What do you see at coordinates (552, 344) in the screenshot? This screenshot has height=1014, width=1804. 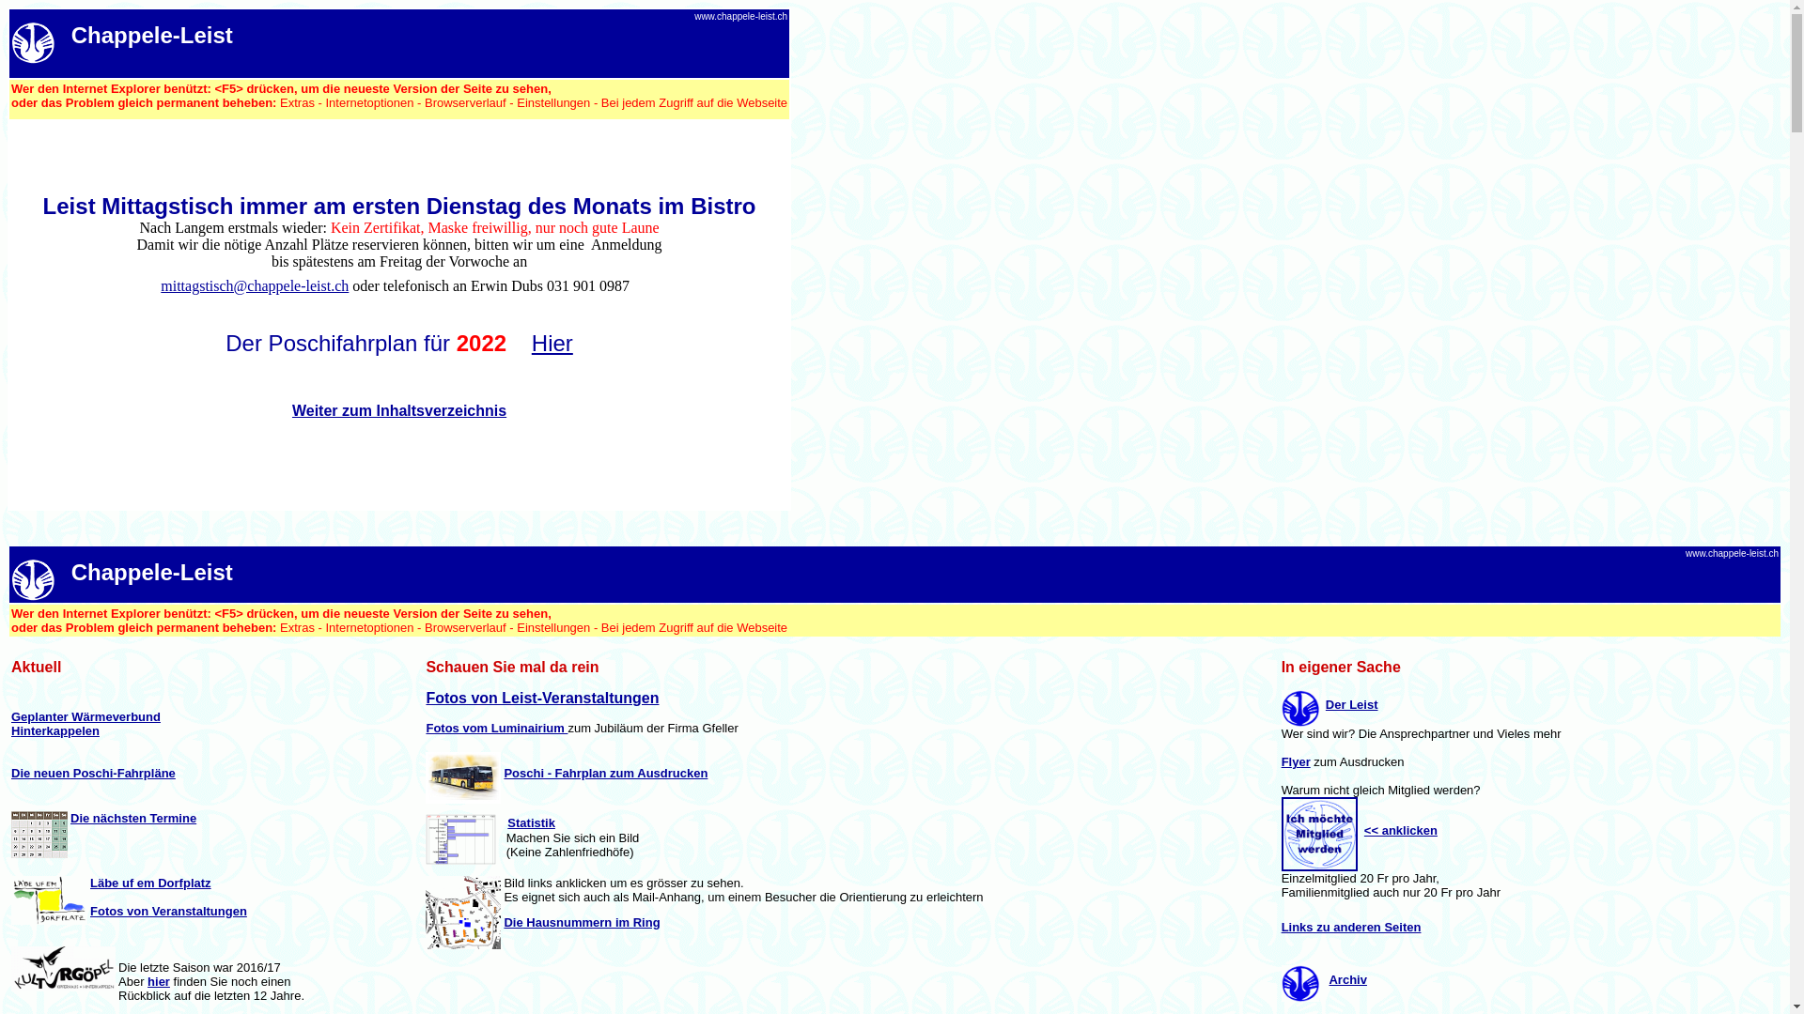 I see `Hier` at bounding box center [552, 344].